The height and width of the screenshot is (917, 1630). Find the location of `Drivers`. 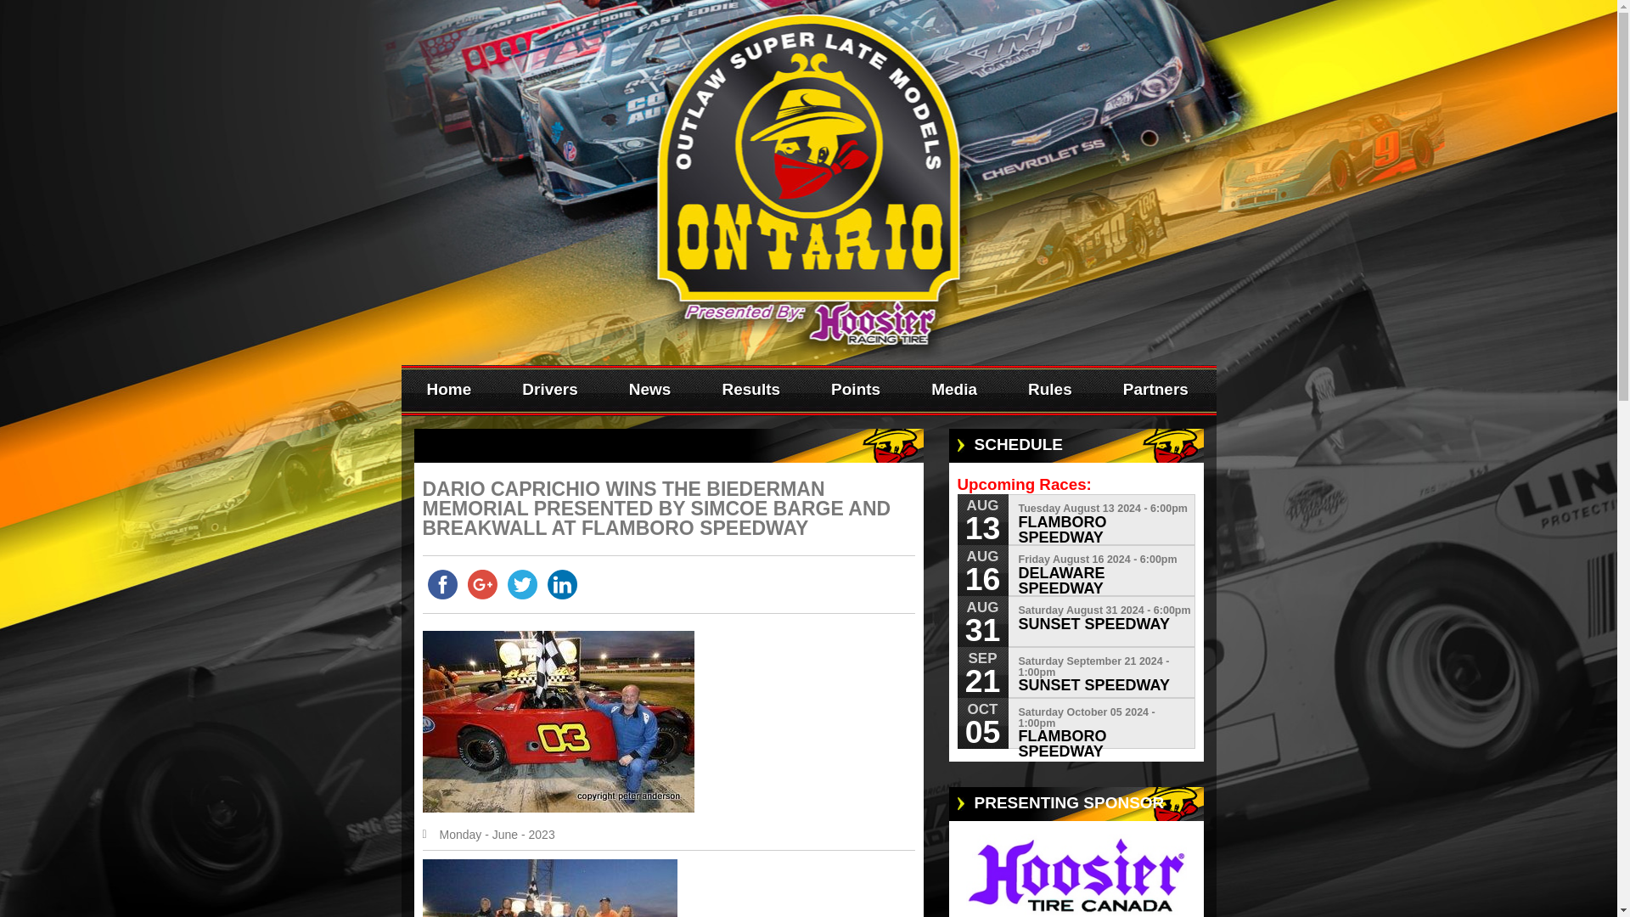

Drivers is located at coordinates (550, 391).